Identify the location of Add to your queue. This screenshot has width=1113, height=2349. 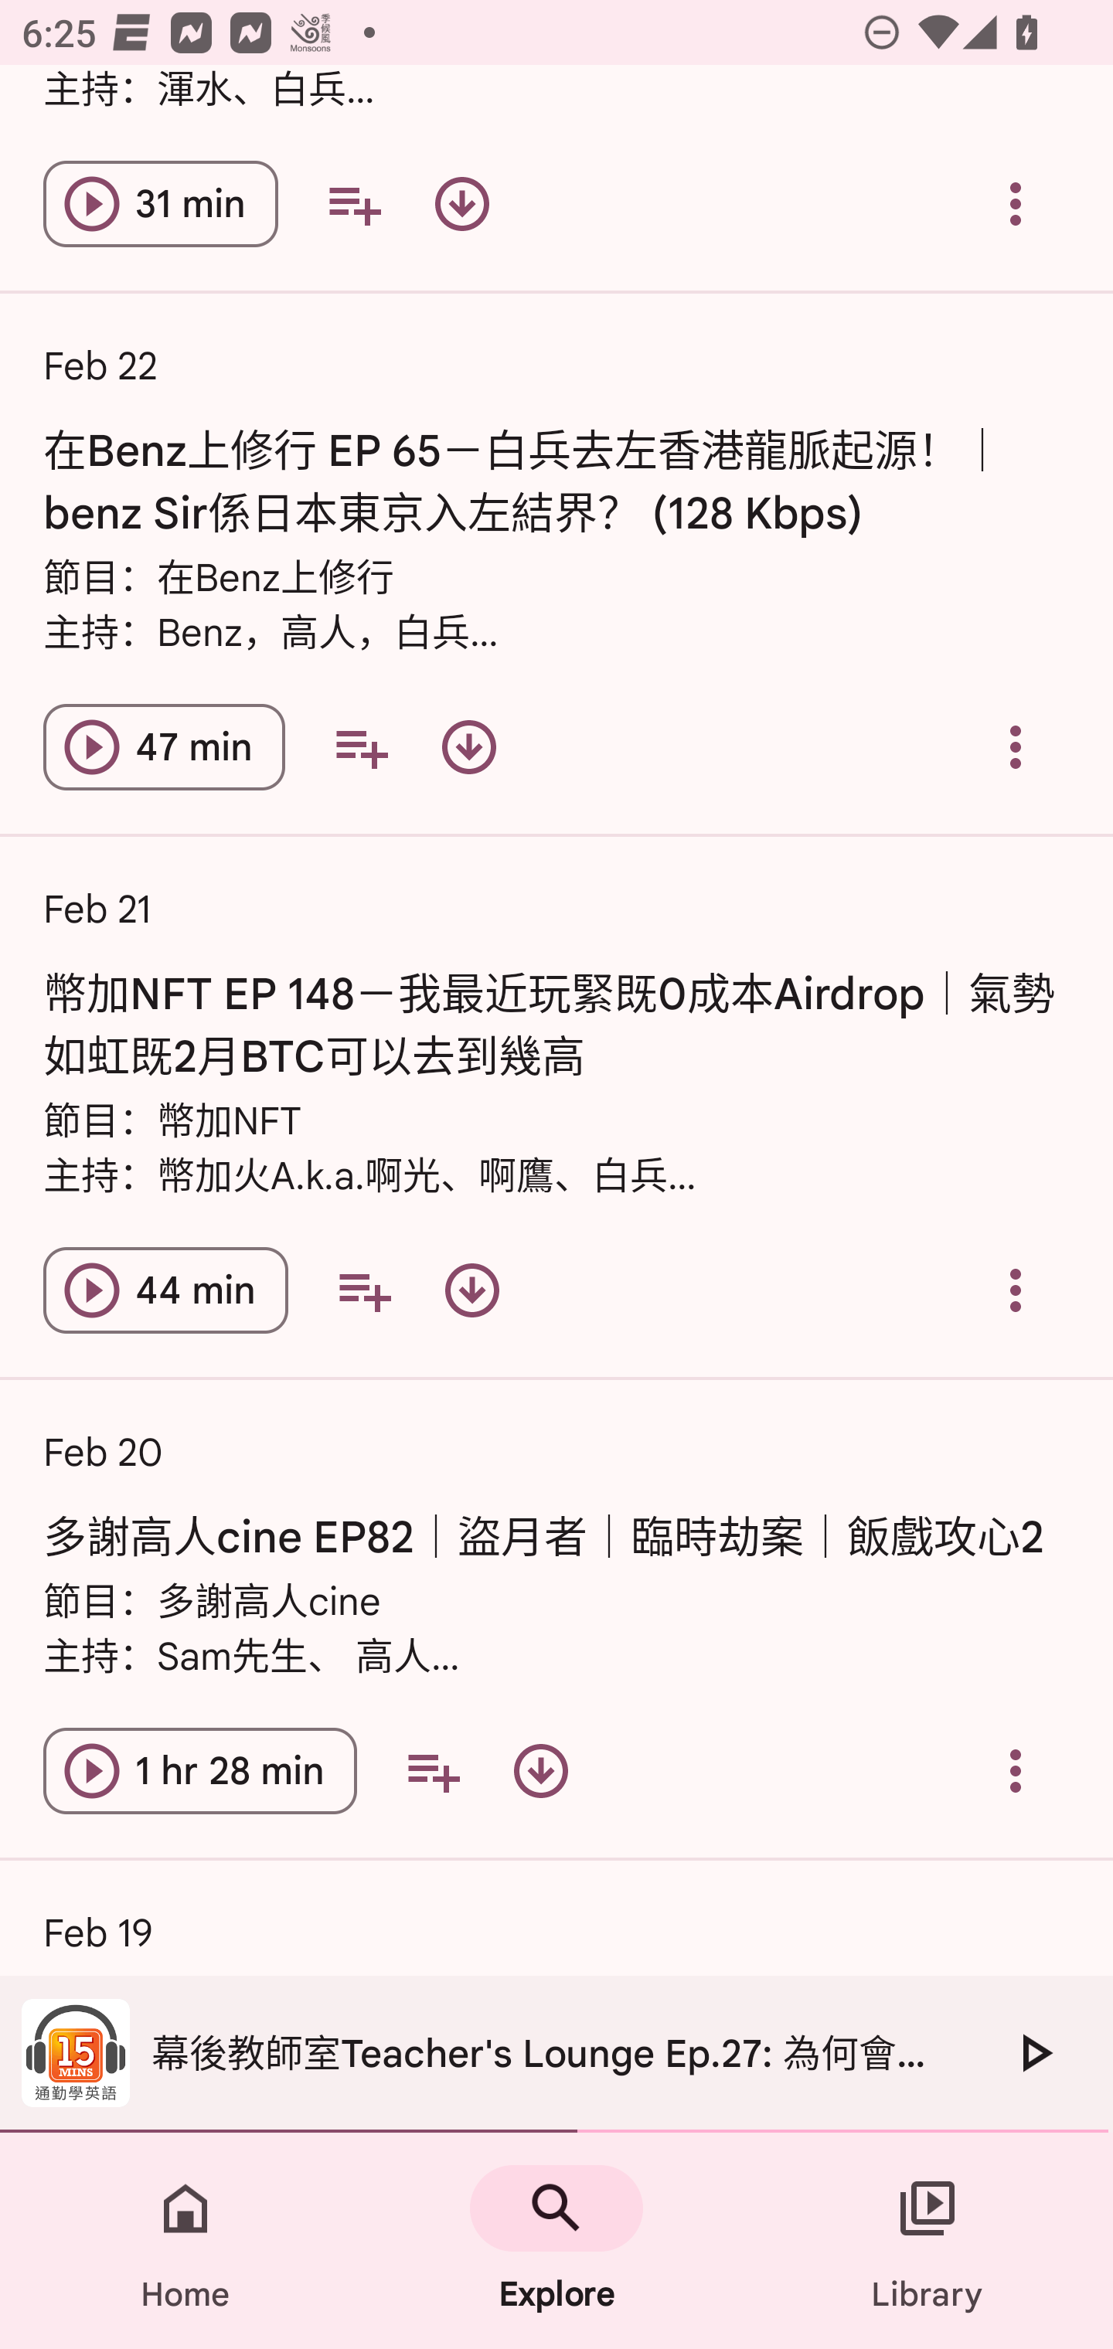
(433, 1771).